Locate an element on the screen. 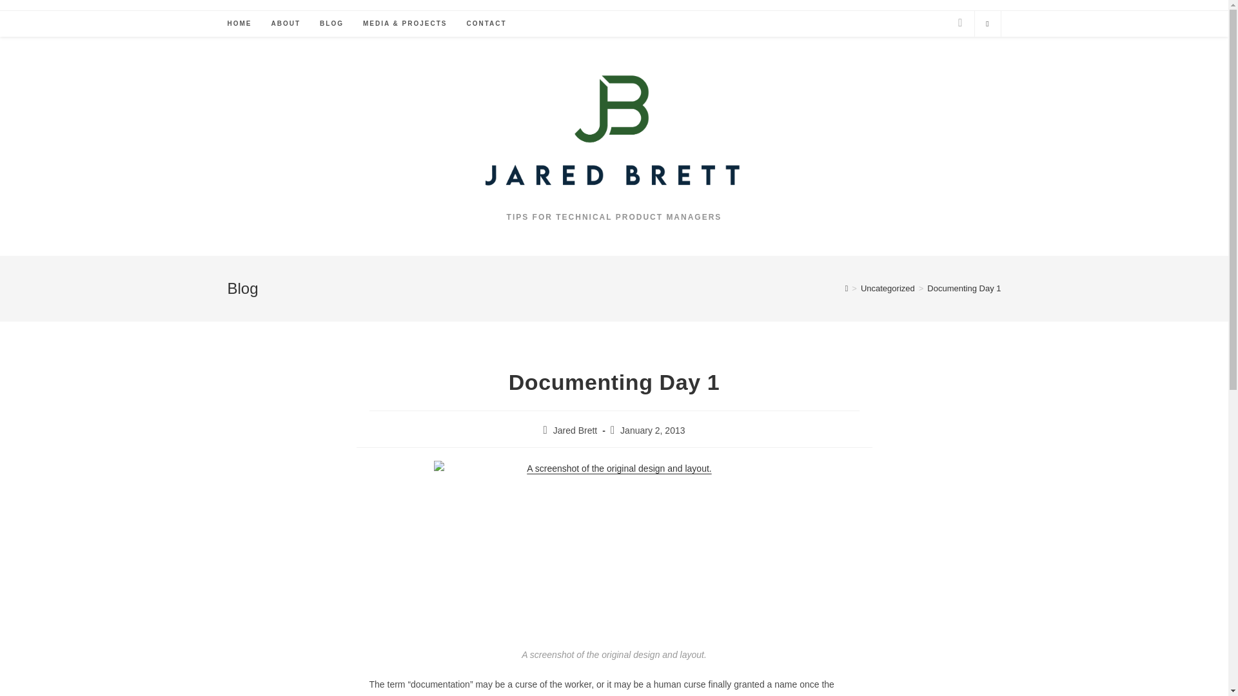 Image resolution: width=1238 pixels, height=696 pixels. BLOG is located at coordinates (331, 24).